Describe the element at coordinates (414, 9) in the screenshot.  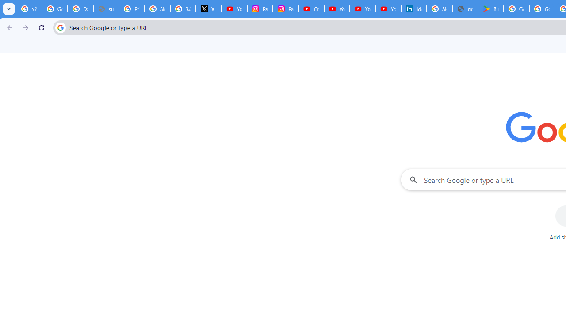
I see `Identity verification via Persona | LinkedIn Help` at that location.